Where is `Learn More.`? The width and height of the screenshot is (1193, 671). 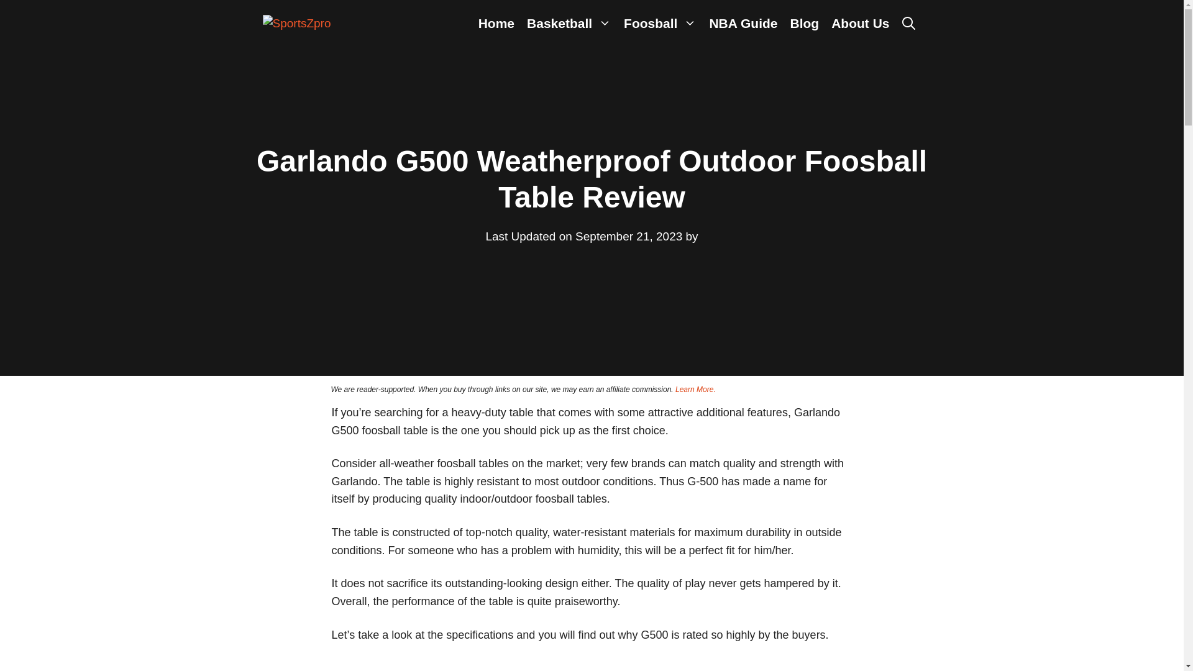 Learn More. is located at coordinates (695, 389).